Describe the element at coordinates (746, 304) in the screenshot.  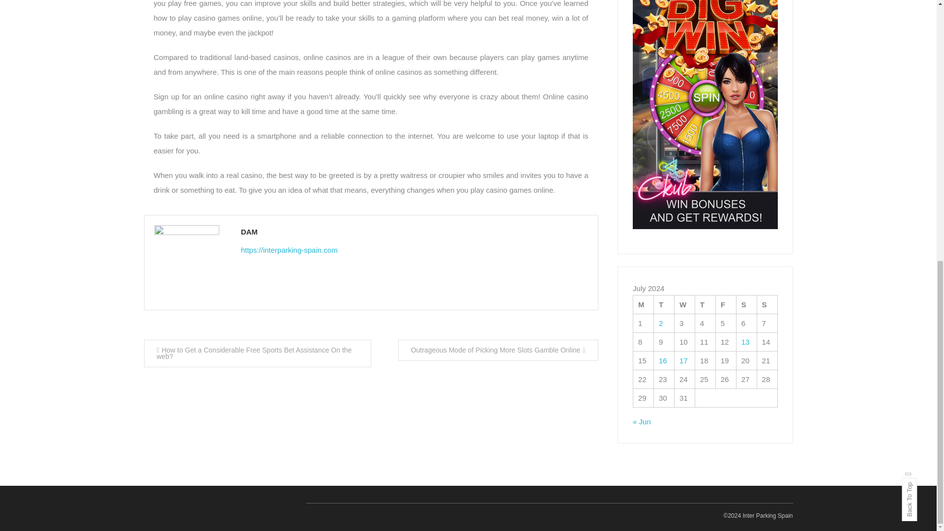
I see `Saturday` at that location.